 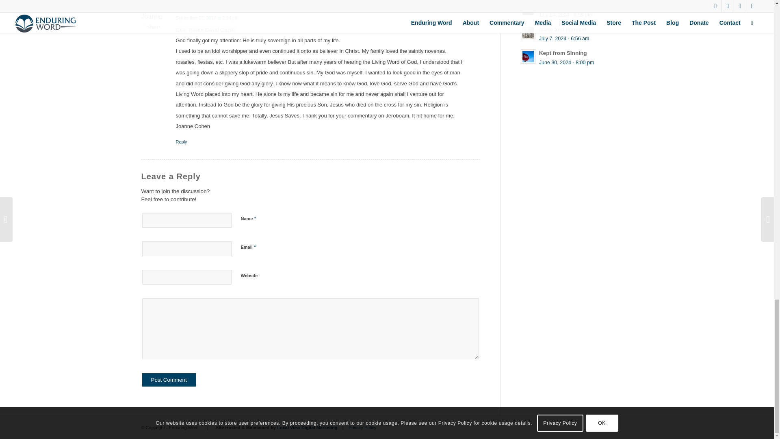 What do you see at coordinates (528, 9) in the screenshot?
I see `Words of Faith - Enduring Word` at bounding box center [528, 9].